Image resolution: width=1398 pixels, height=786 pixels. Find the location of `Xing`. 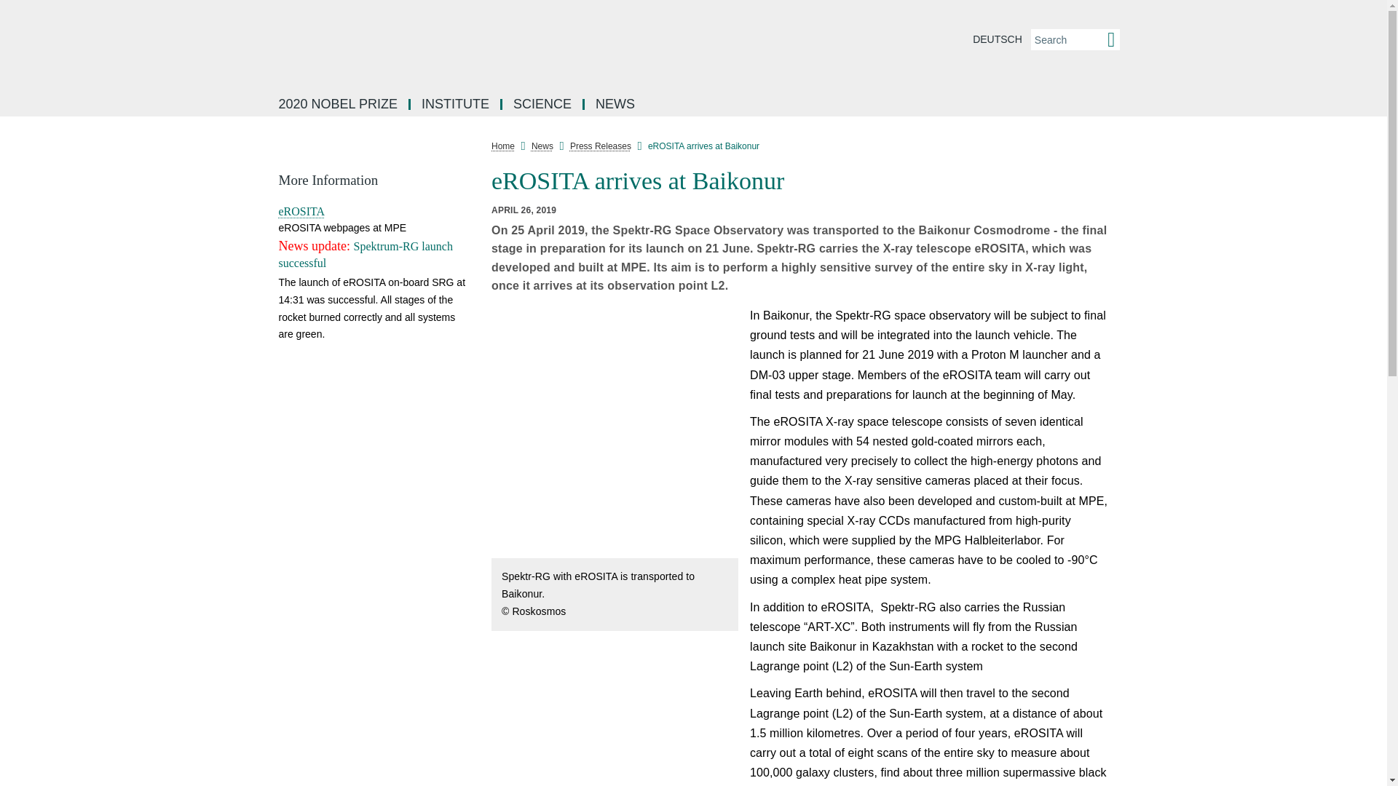

Xing is located at coordinates (1130, 309).